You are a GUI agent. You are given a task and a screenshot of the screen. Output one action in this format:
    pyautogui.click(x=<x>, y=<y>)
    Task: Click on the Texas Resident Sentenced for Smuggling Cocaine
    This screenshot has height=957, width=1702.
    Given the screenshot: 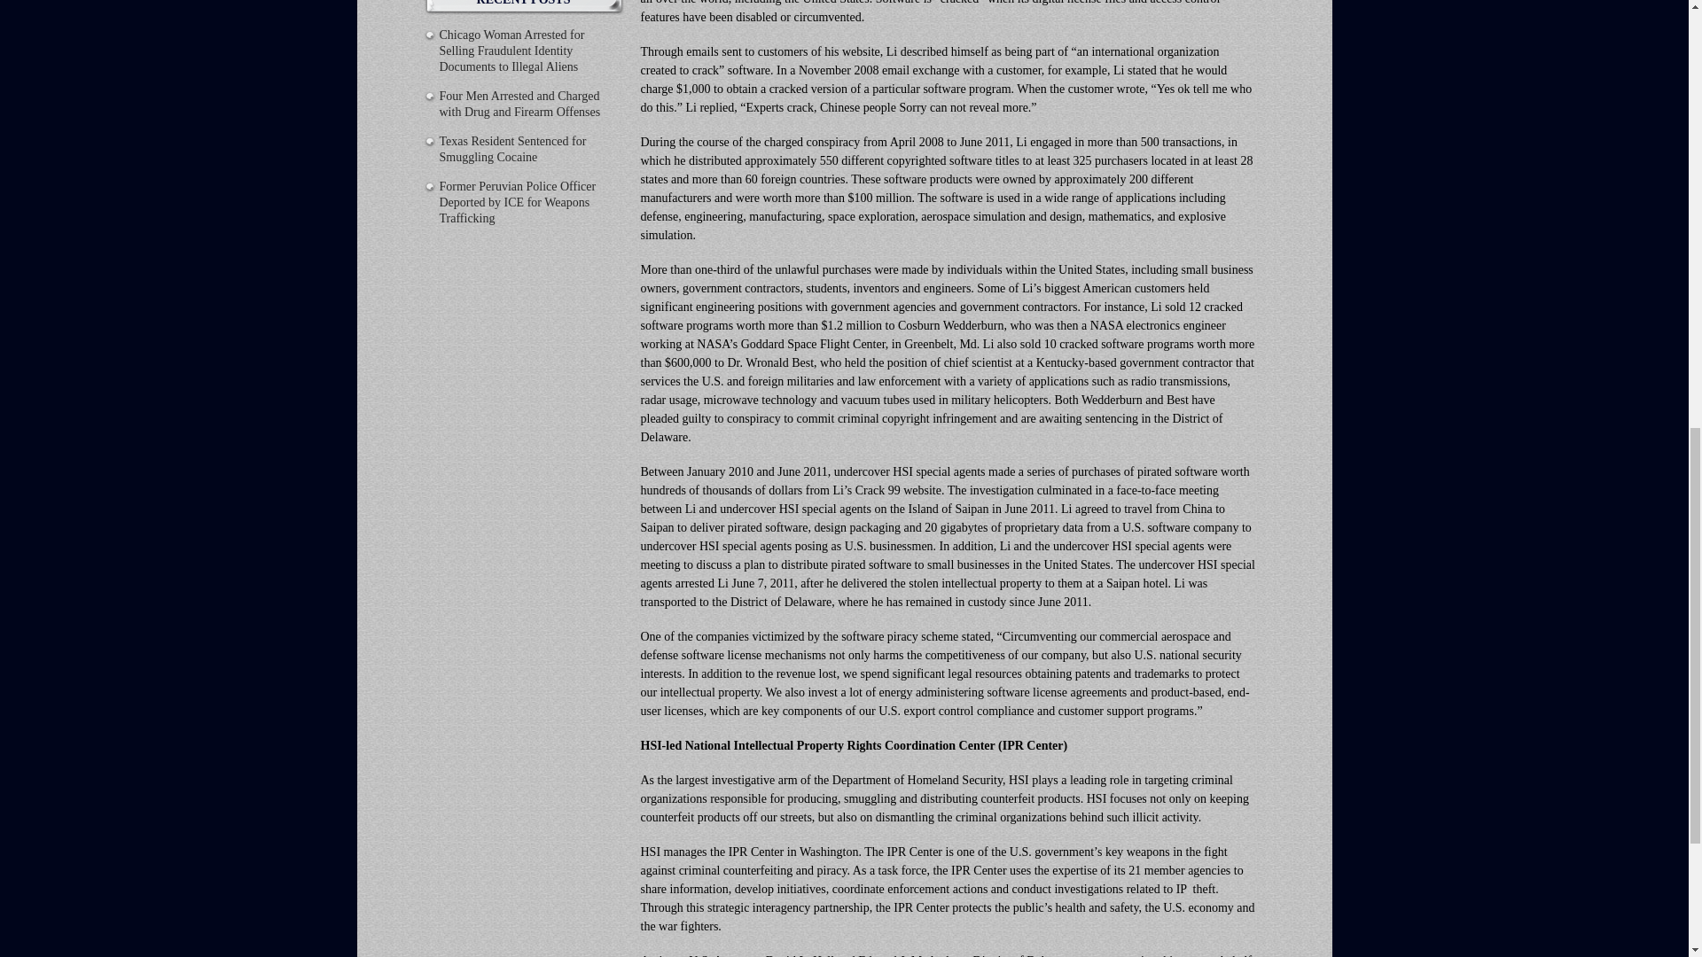 What is the action you would take?
    pyautogui.click(x=512, y=149)
    